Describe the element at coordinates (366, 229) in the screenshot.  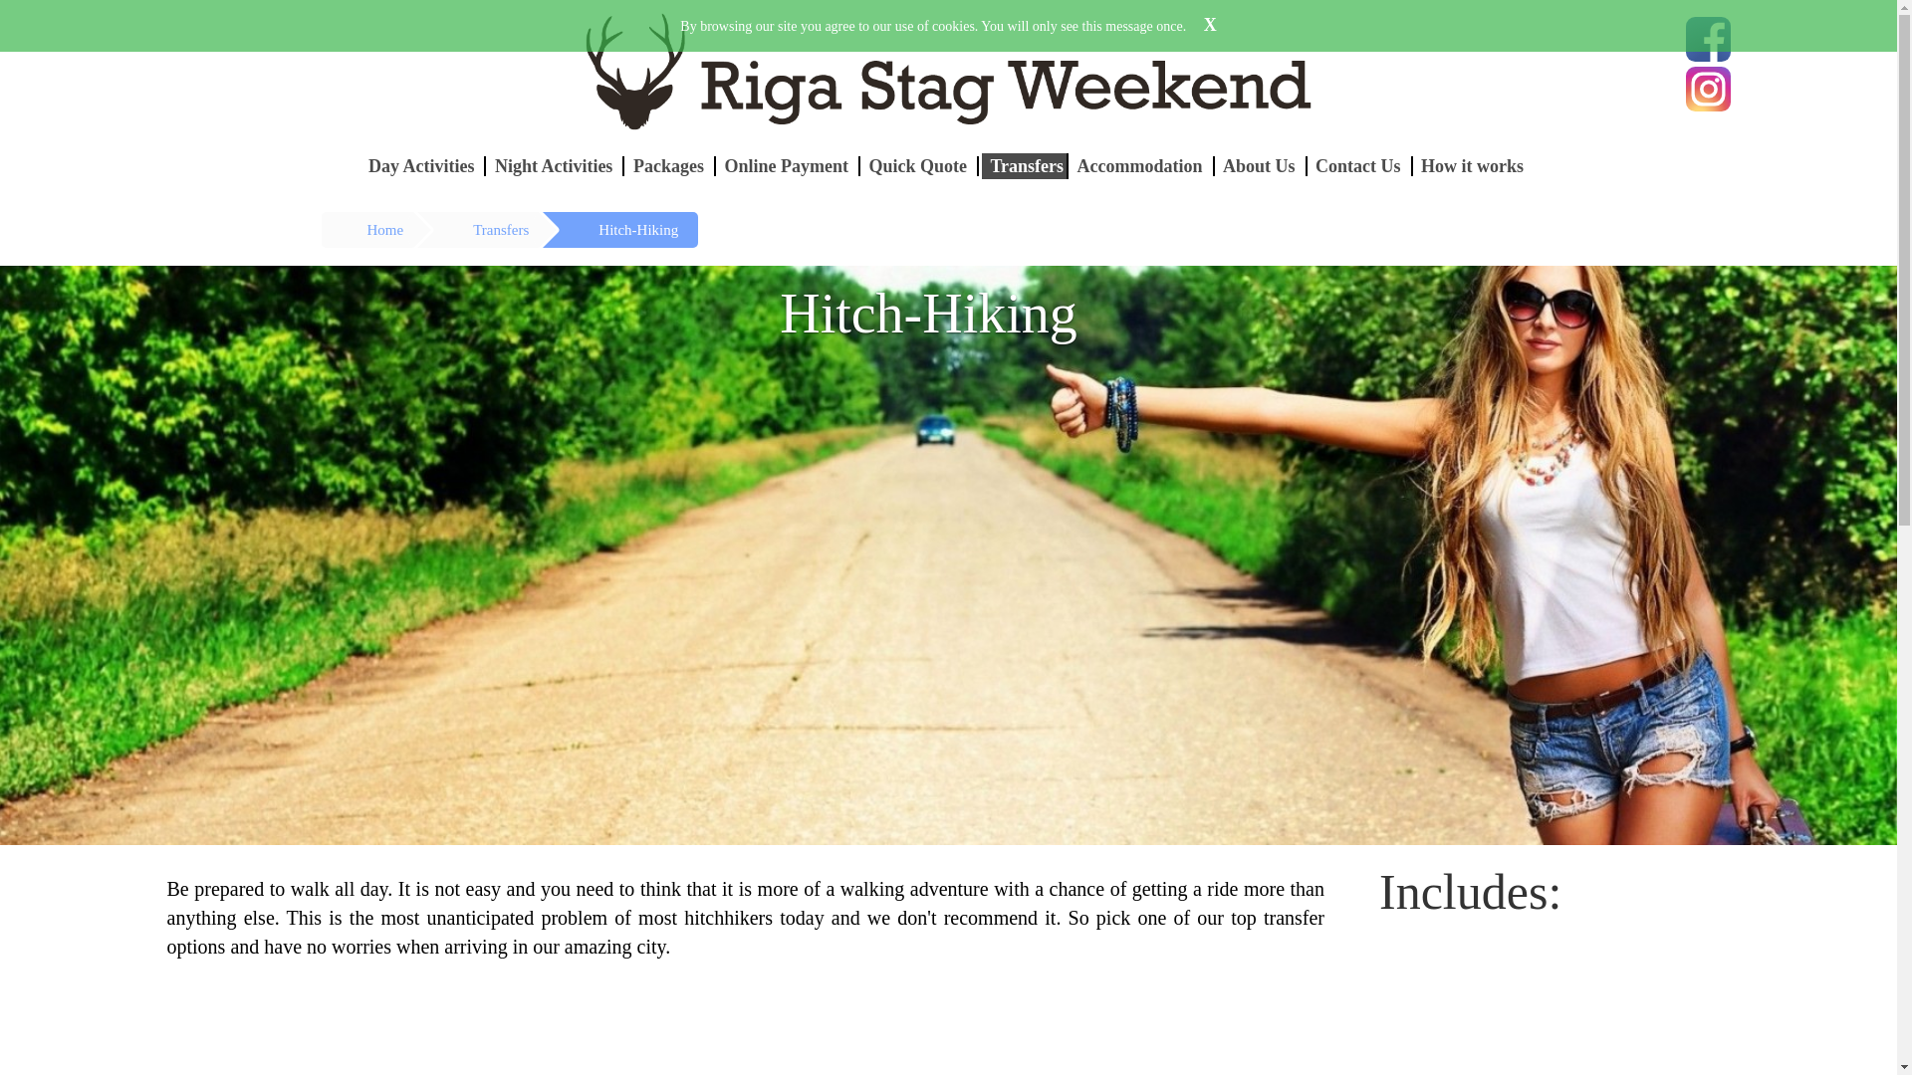
I see `Home` at that location.